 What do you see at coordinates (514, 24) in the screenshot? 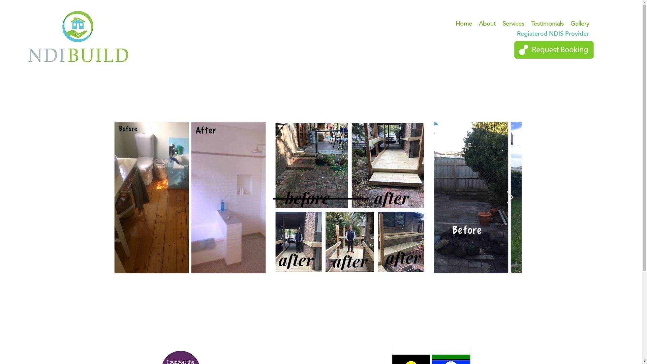
I see `Services` at bounding box center [514, 24].